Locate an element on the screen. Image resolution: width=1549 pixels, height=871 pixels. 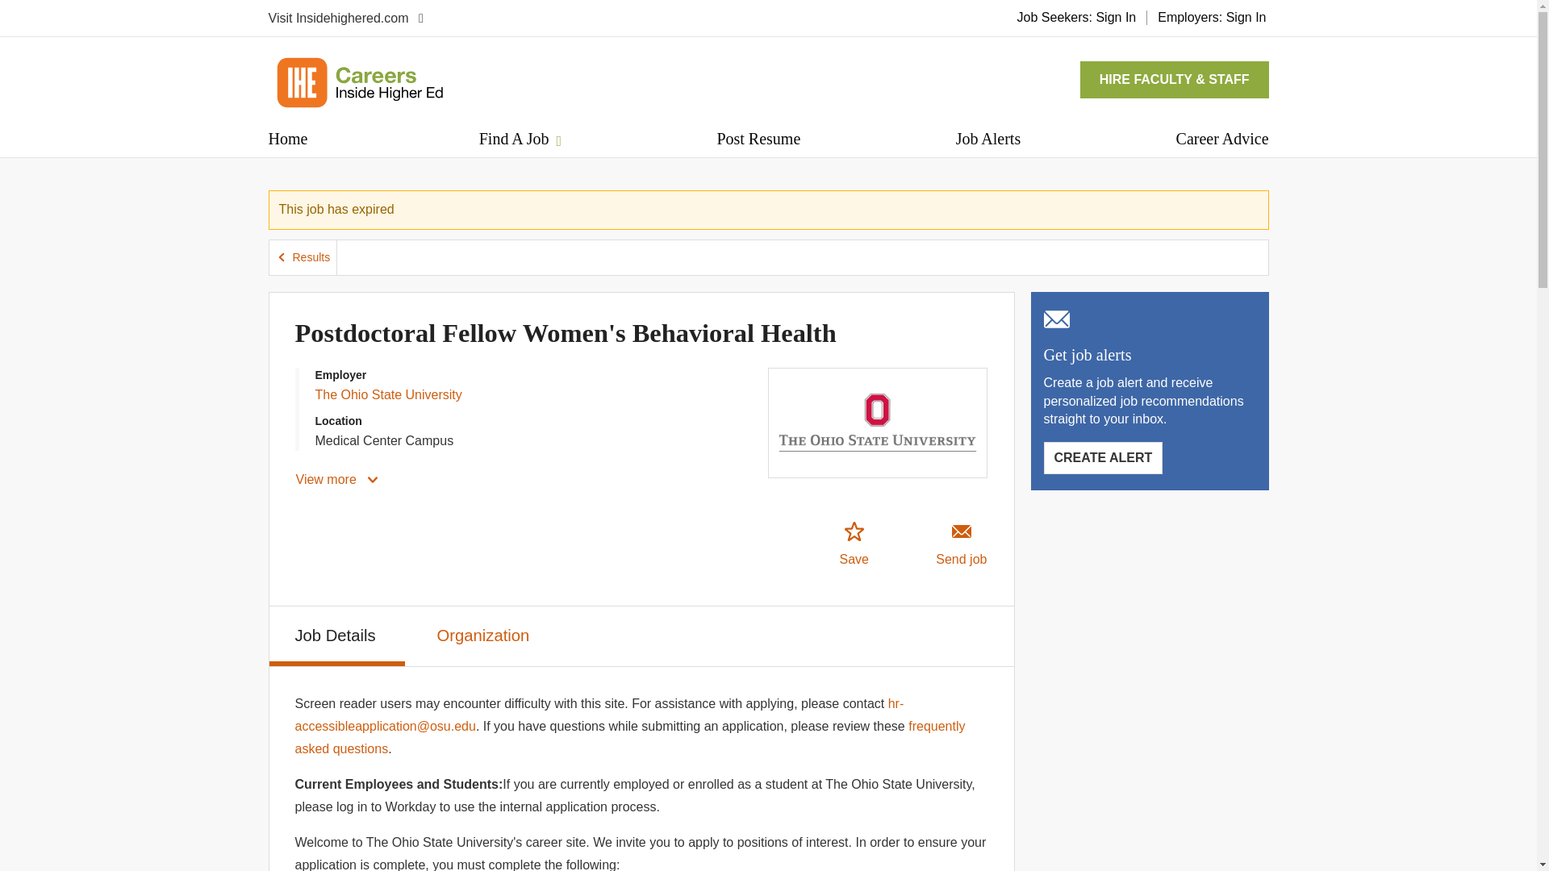
View more is located at coordinates (338, 479).